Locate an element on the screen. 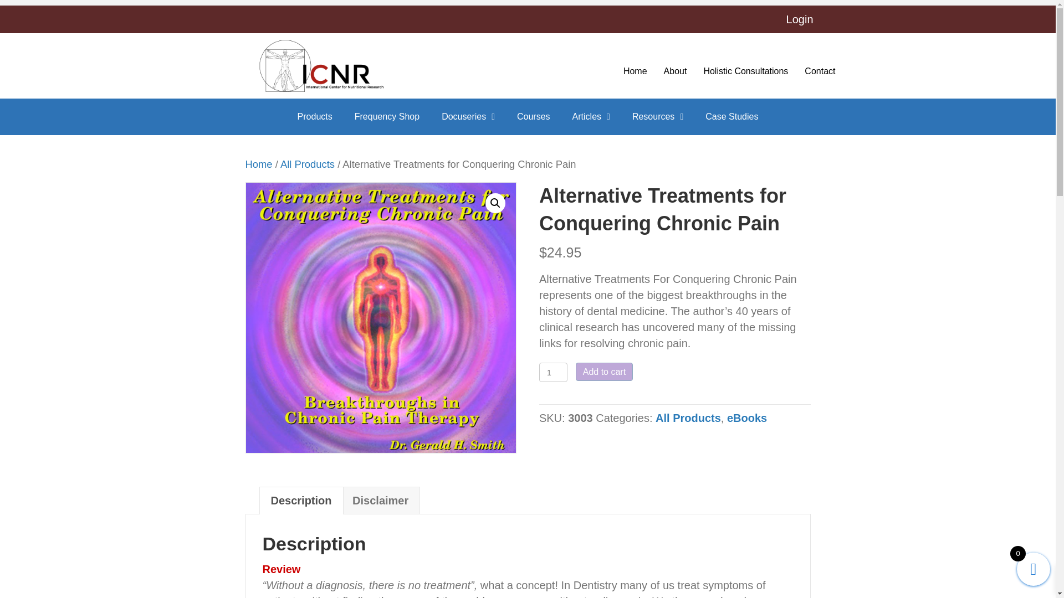 Image resolution: width=1064 pixels, height=598 pixels. Case Studies is located at coordinates (731, 116).